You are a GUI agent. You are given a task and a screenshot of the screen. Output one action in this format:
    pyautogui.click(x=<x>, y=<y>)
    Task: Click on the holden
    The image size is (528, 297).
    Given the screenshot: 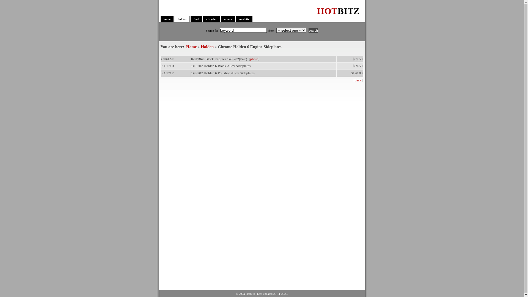 What is the action you would take?
    pyautogui.click(x=182, y=19)
    